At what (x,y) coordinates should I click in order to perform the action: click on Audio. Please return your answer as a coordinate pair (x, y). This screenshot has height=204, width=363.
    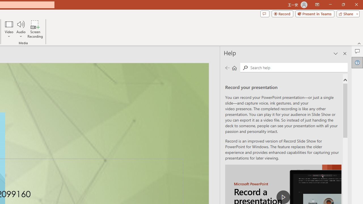
    Looking at the image, I should click on (21, 29).